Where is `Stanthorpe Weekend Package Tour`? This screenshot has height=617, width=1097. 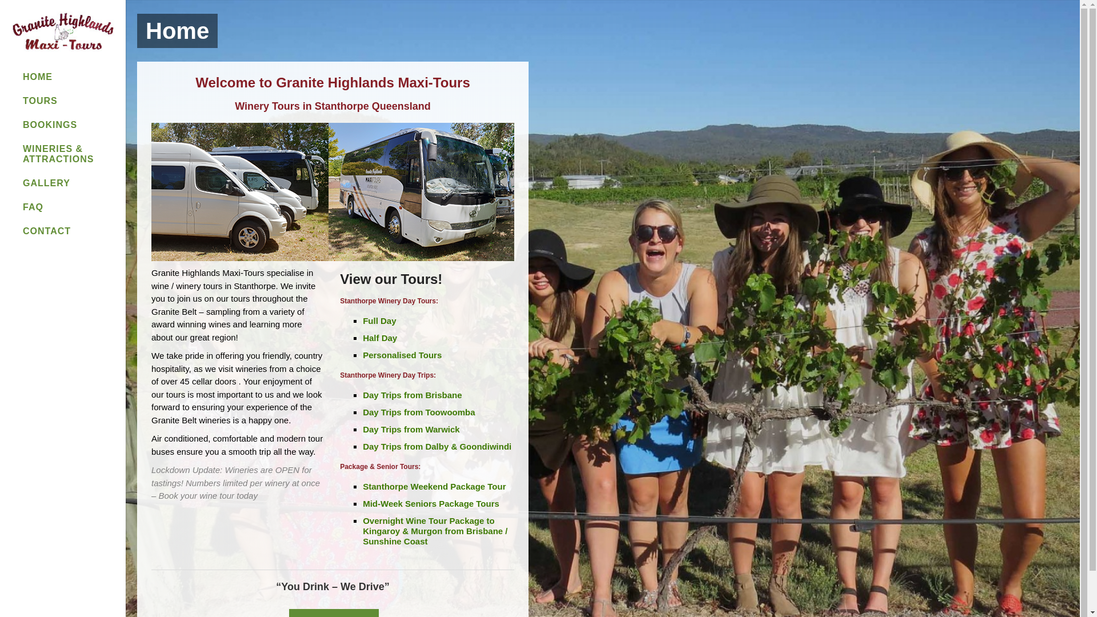
Stanthorpe Weekend Package Tour is located at coordinates (434, 487).